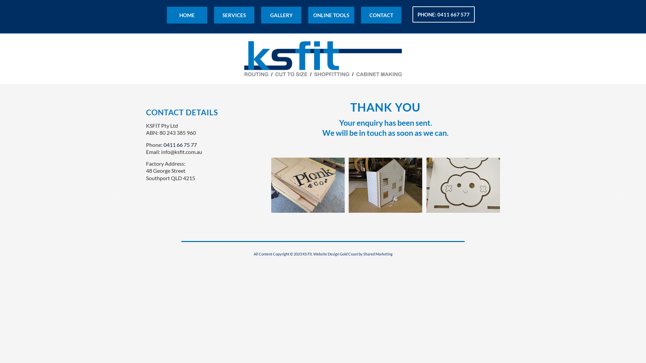  Describe the element at coordinates (180, 145) in the screenshot. I see `0411 66 75 77` at that location.